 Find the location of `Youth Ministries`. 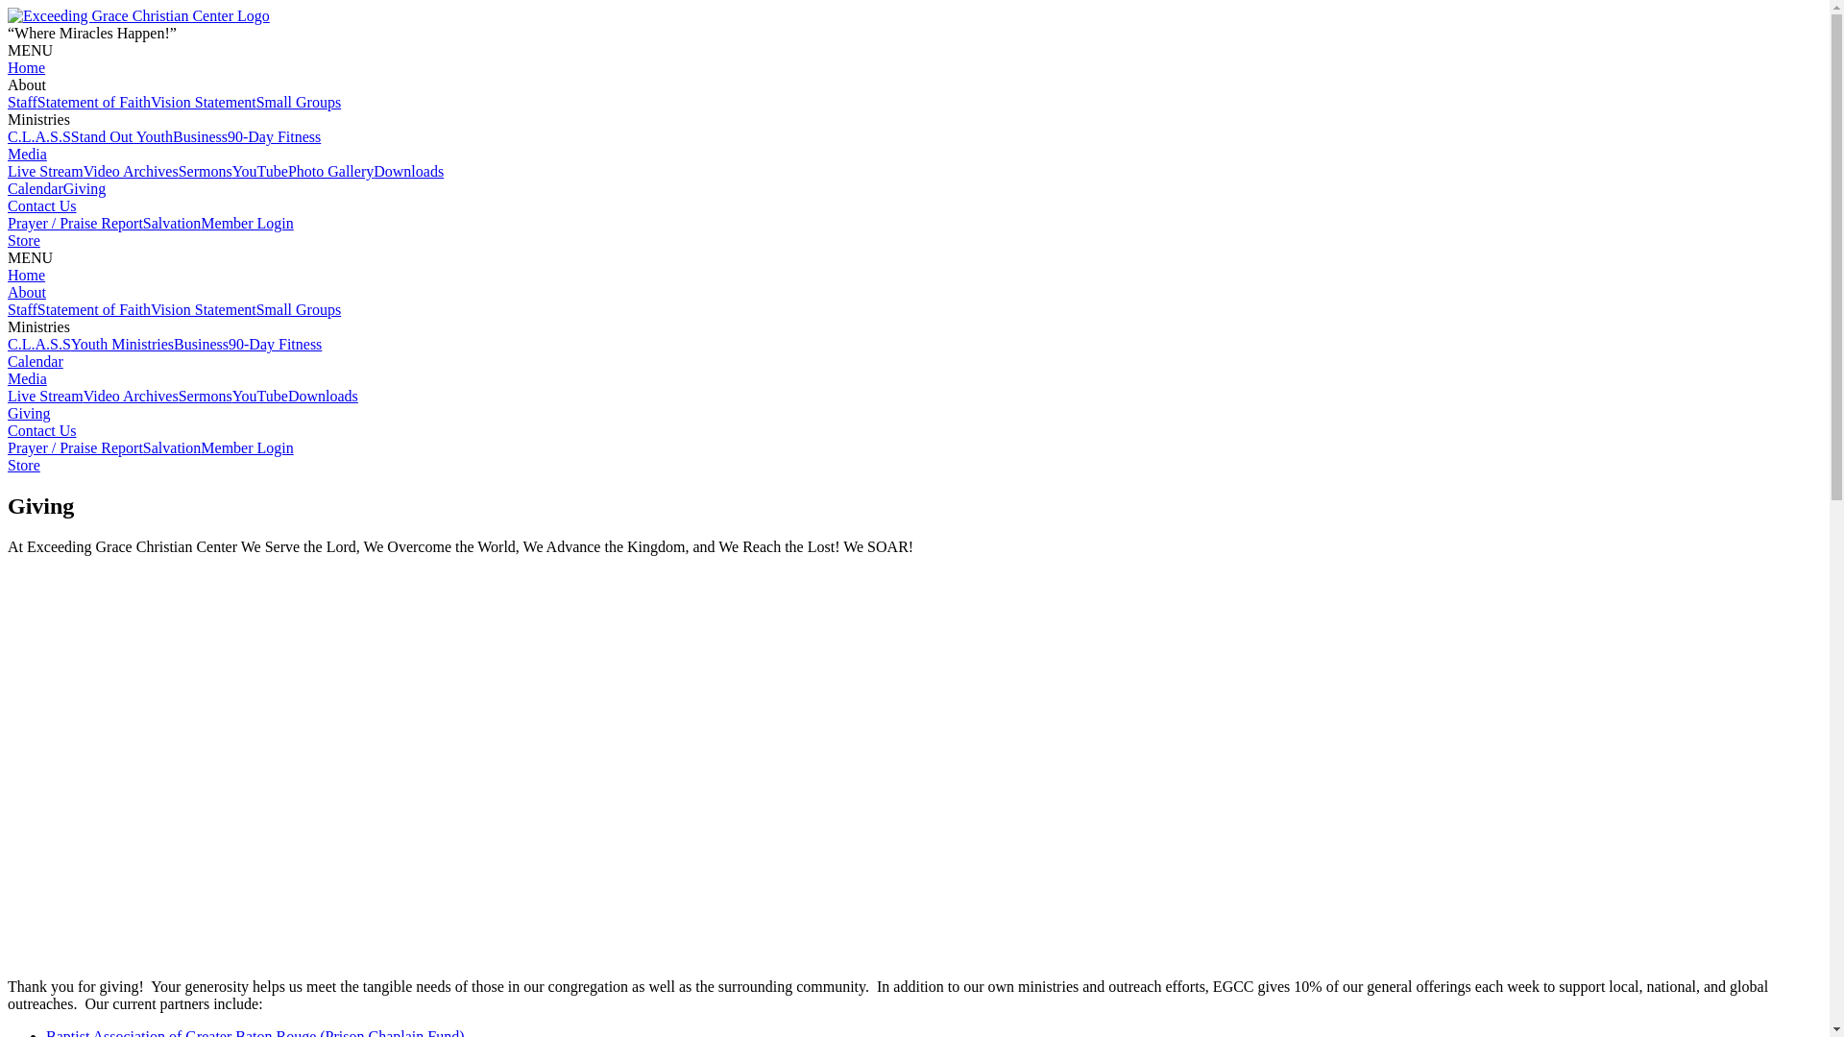

Youth Ministries is located at coordinates (123, 344).